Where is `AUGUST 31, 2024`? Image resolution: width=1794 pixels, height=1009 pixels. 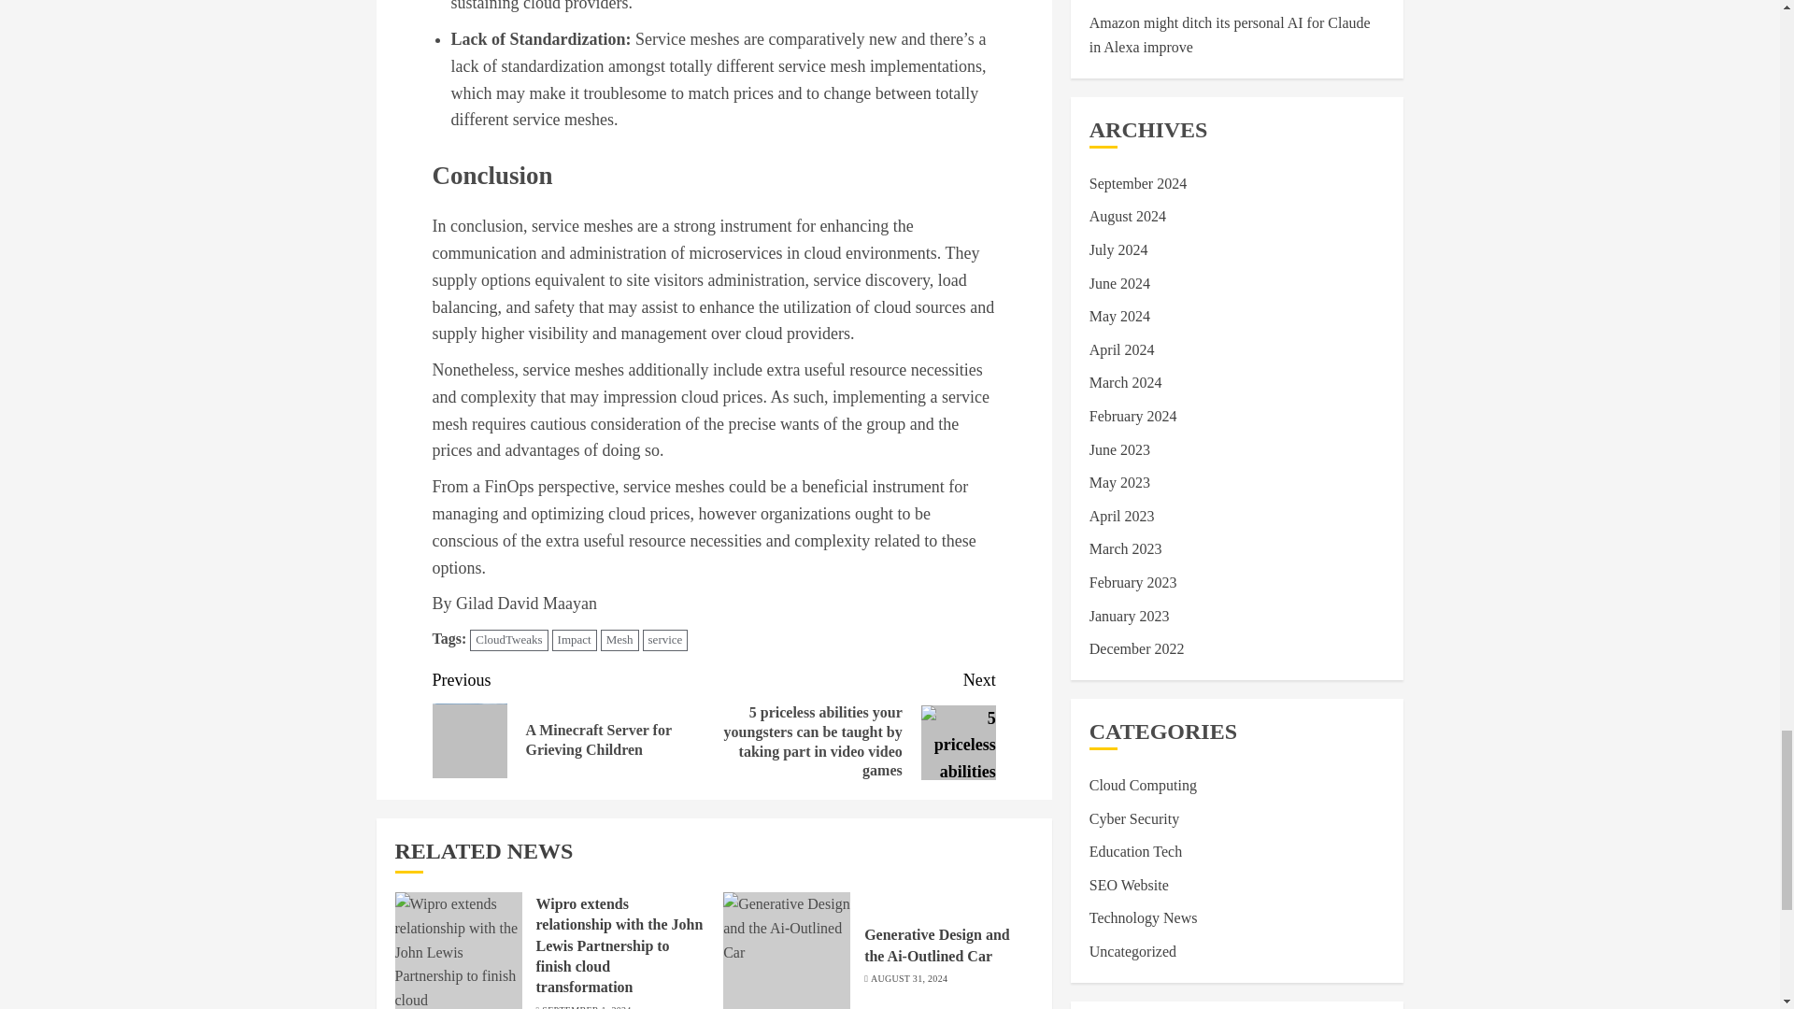
AUGUST 31, 2024 is located at coordinates (908, 979).